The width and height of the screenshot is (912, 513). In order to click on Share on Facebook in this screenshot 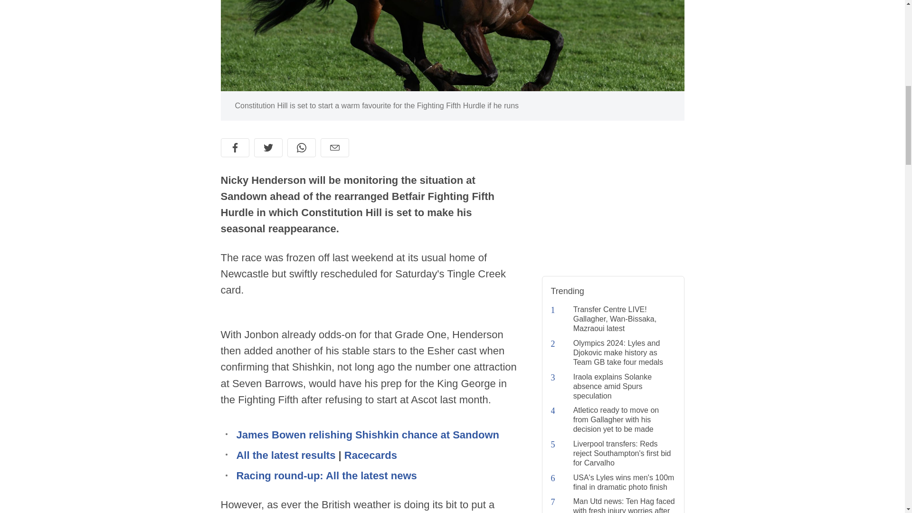, I will do `click(235, 147)`.